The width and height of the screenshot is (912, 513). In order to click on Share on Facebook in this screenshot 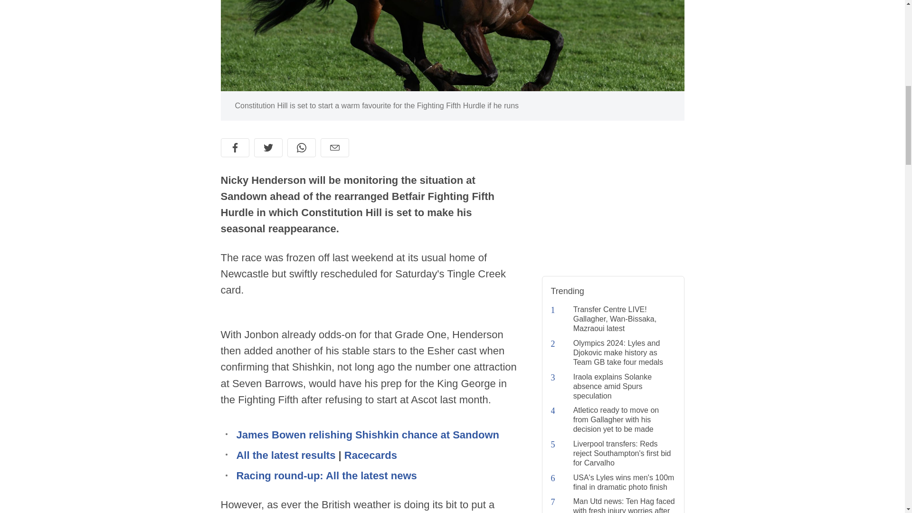, I will do `click(235, 147)`.